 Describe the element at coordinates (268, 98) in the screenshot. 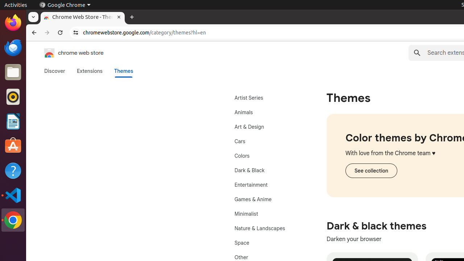

I see `Artist Series` at that location.